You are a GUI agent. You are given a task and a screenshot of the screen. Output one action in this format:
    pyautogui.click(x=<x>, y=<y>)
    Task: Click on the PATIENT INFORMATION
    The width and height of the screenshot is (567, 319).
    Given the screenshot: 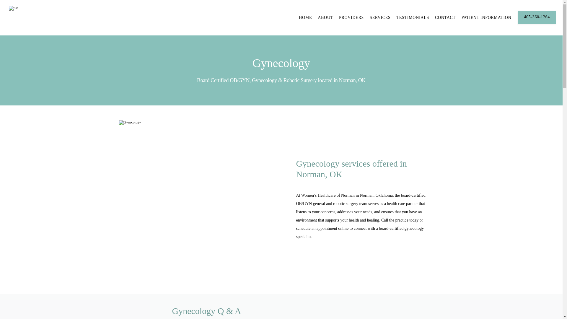 What is the action you would take?
    pyautogui.click(x=486, y=17)
    